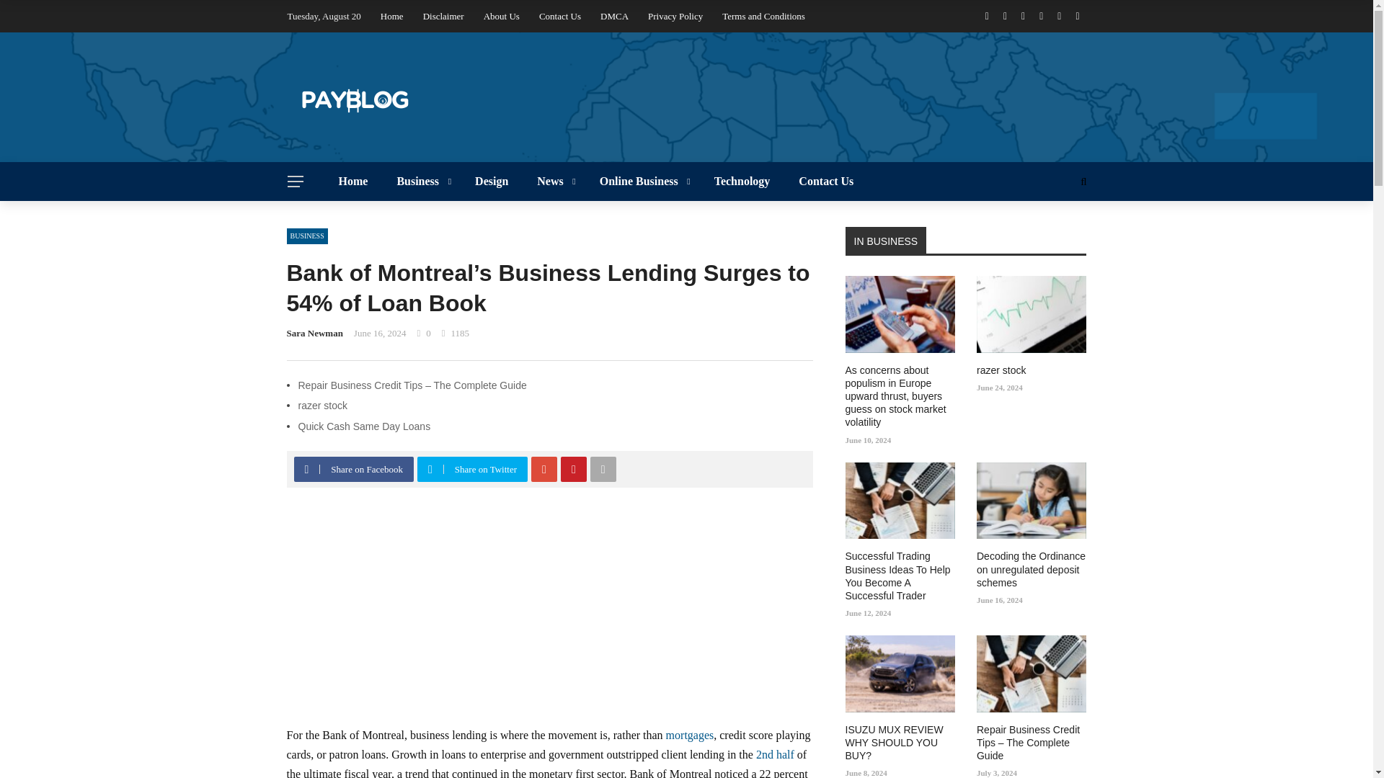  Describe the element at coordinates (392, 16) in the screenshot. I see `Home` at that location.